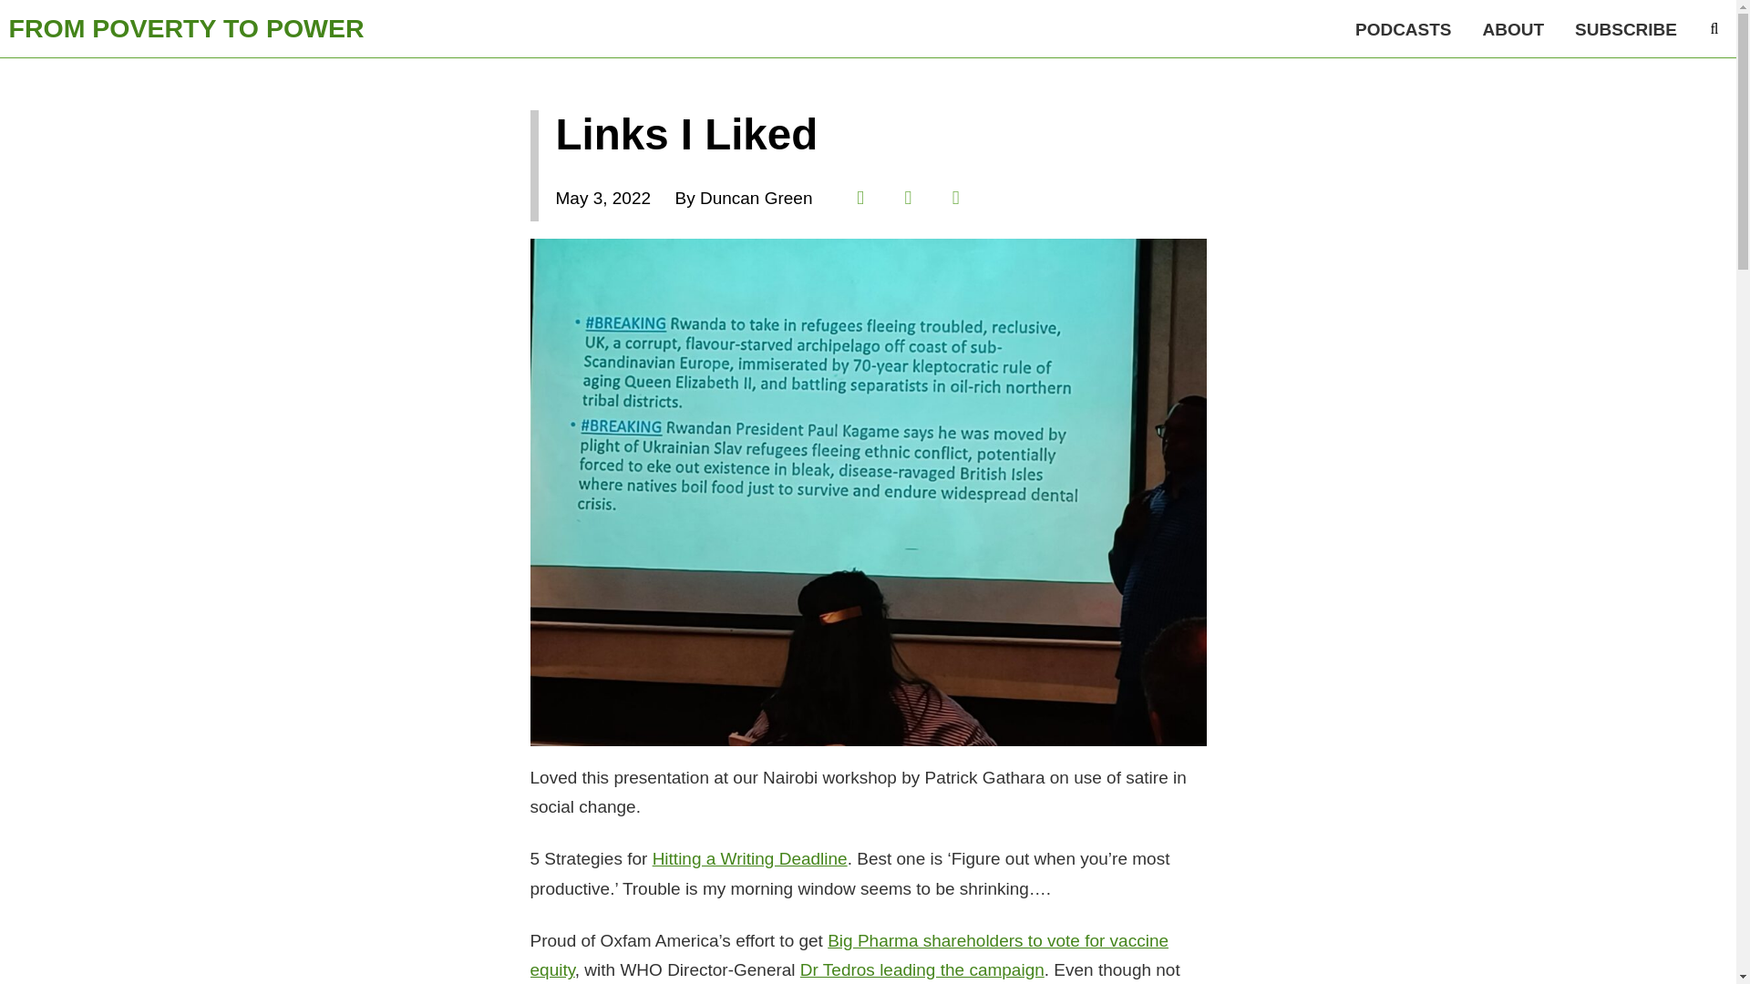  What do you see at coordinates (1404, 29) in the screenshot?
I see `PODCASTS` at bounding box center [1404, 29].